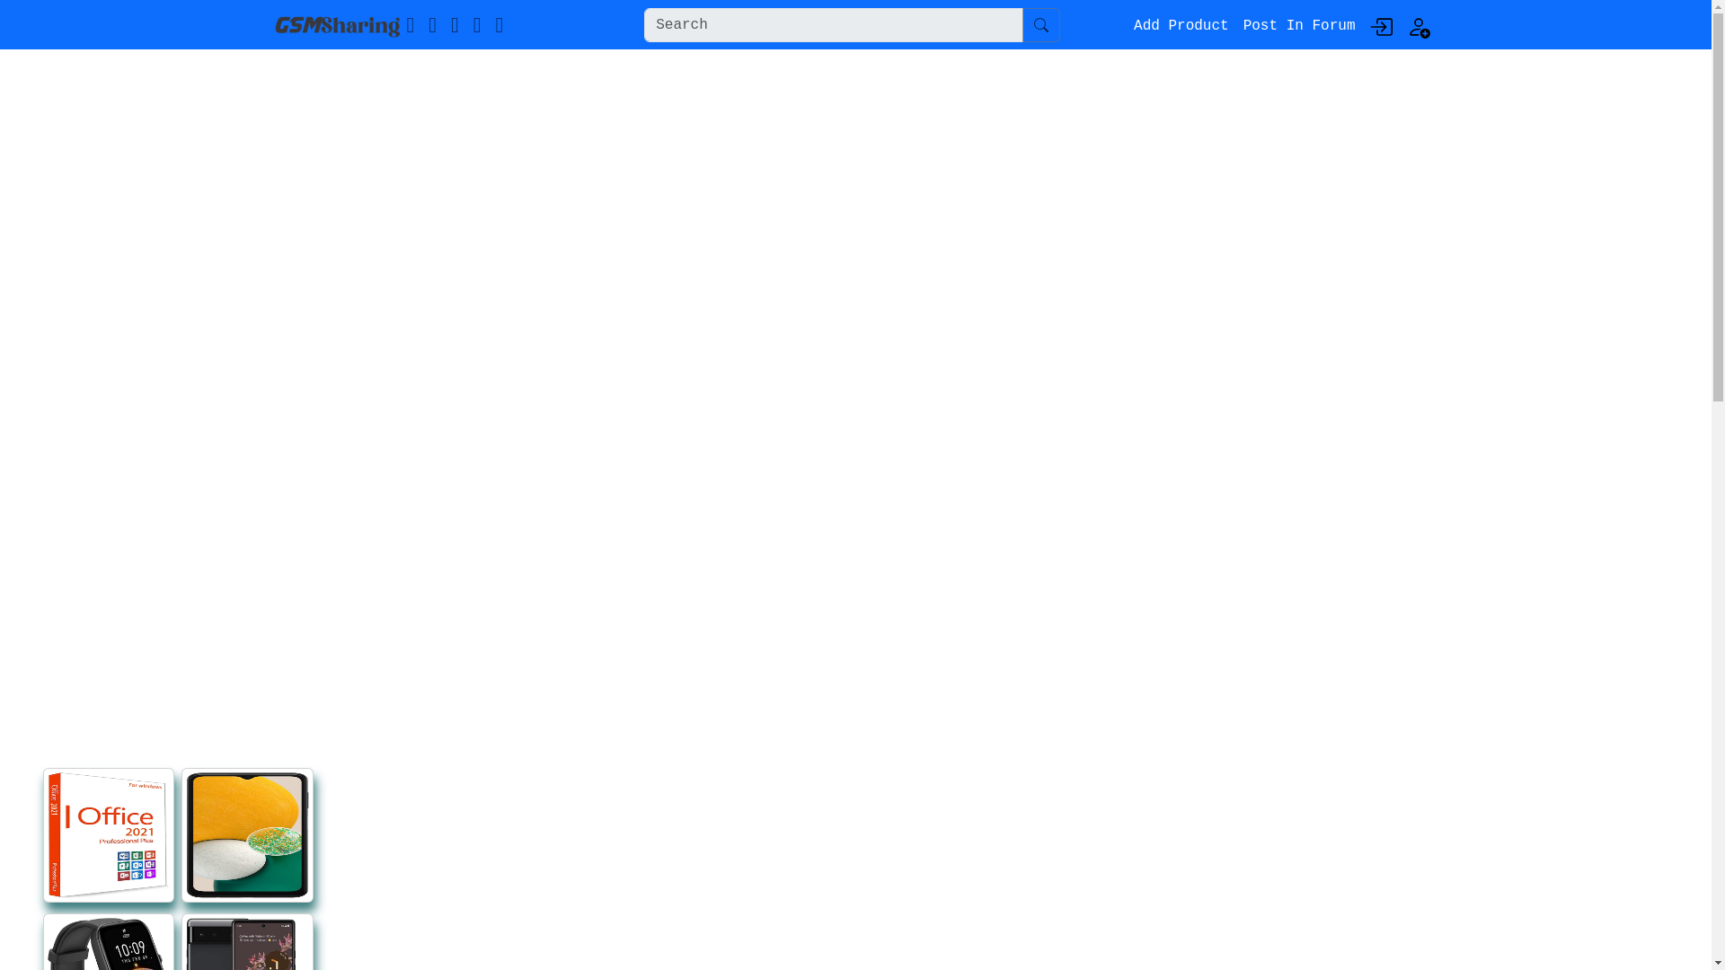  I want to click on Add Product, so click(1181, 24).